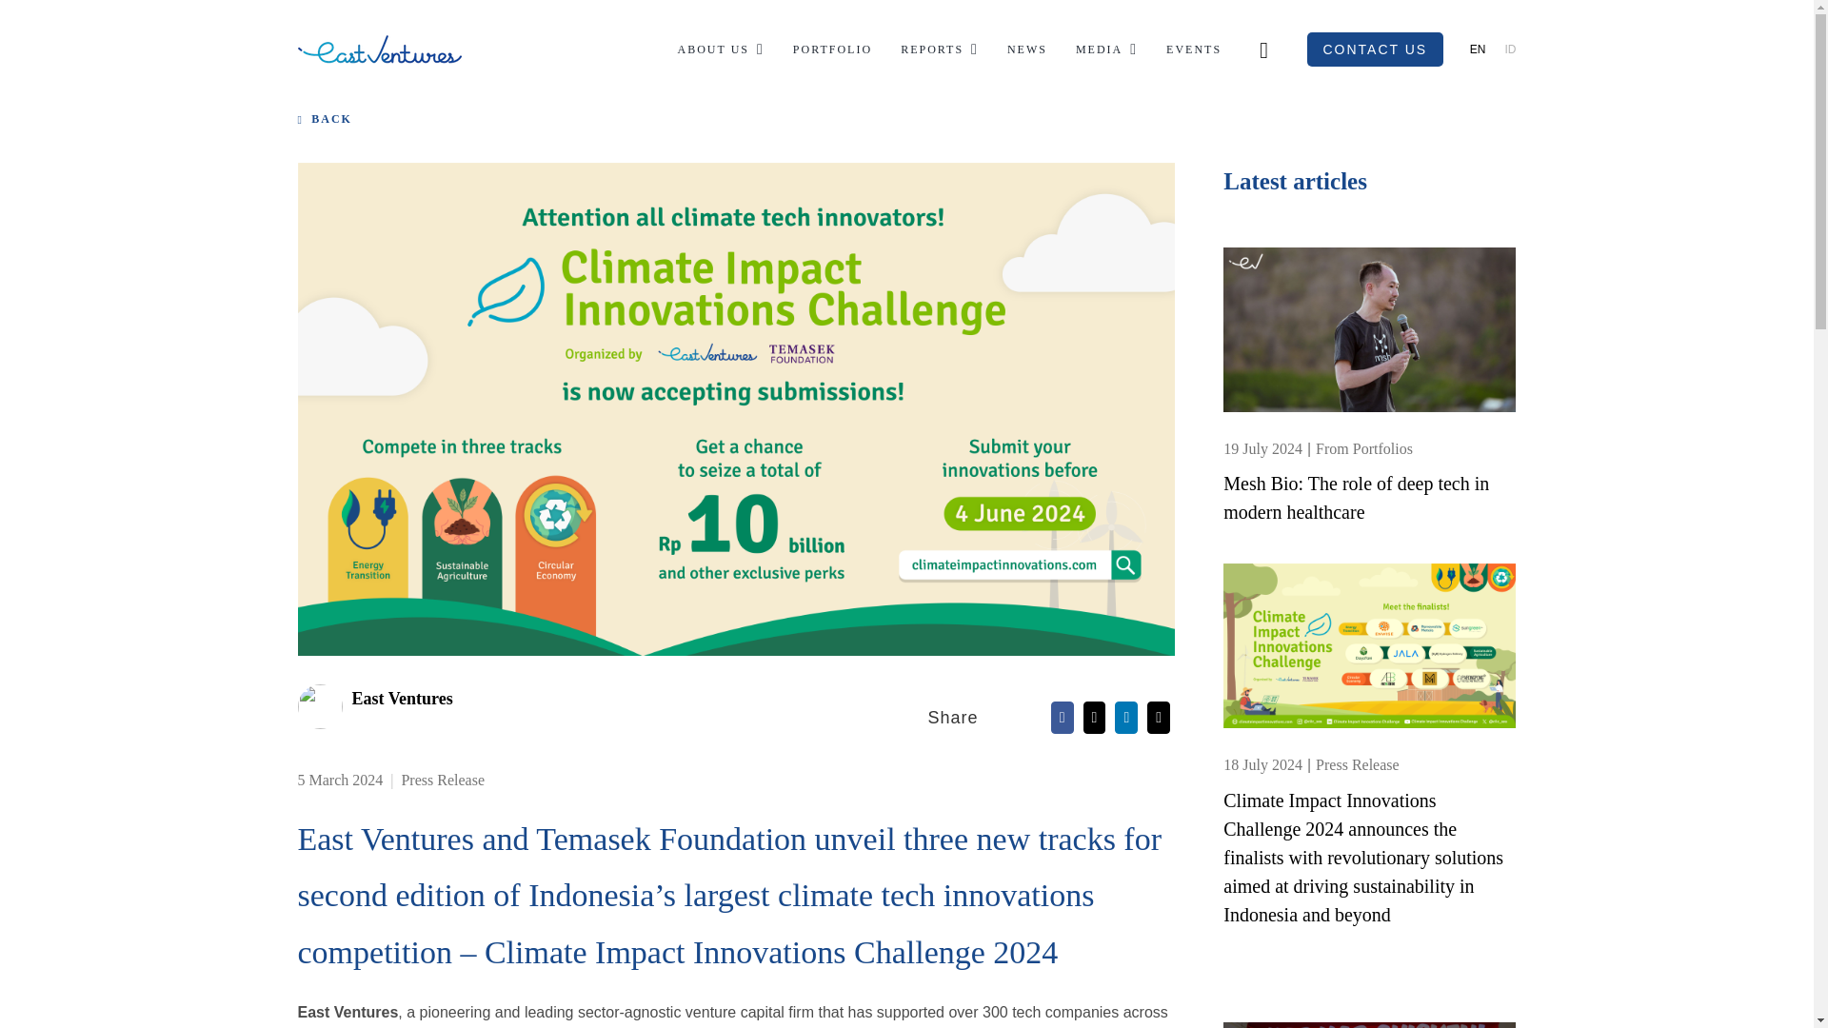  I want to click on NEWS, so click(1026, 49).